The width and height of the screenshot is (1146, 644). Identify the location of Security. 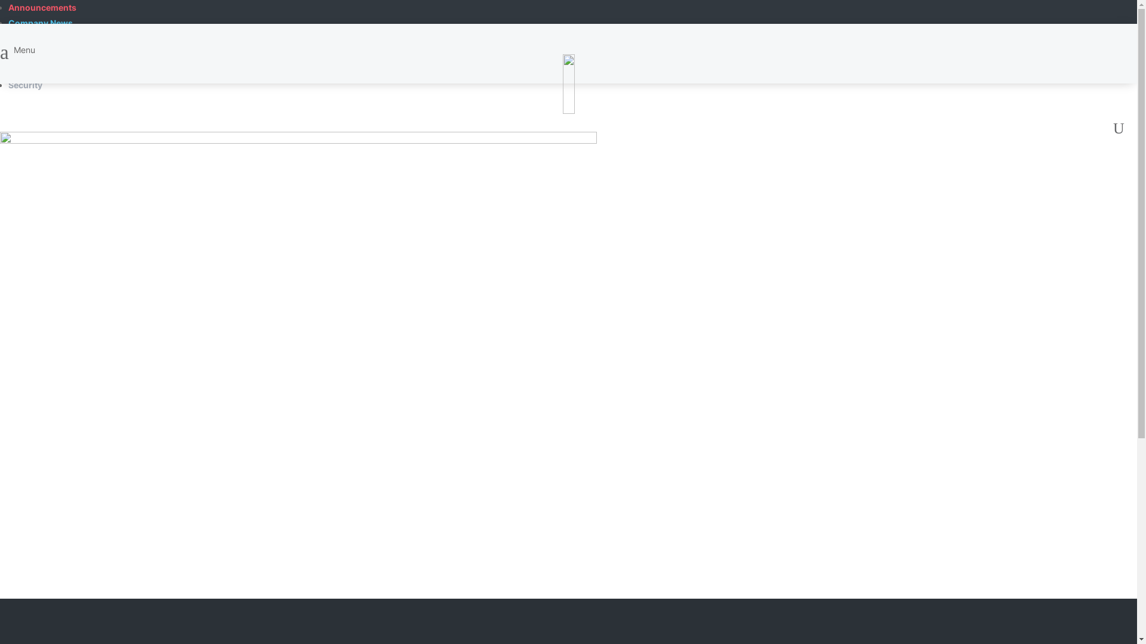
(25, 85).